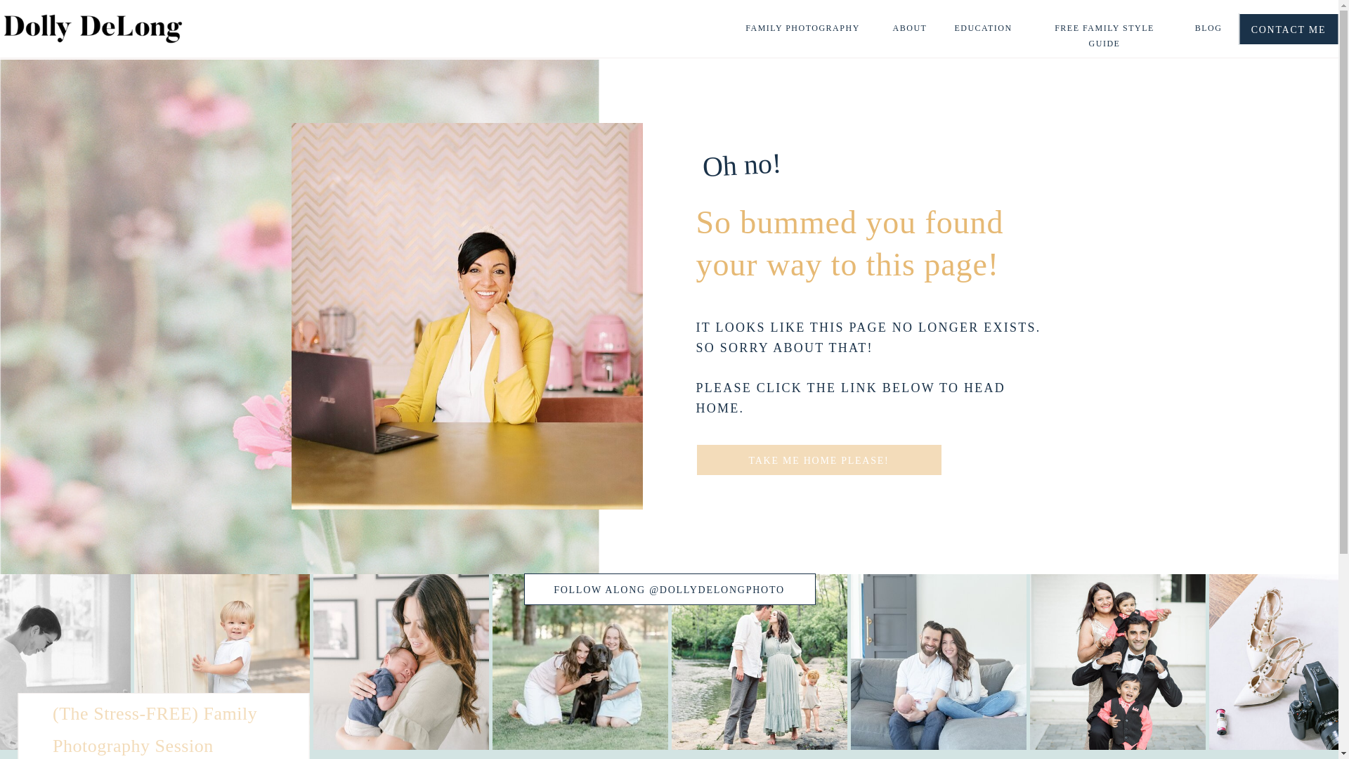  Describe the element at coordinates (1288, 29) in the screenshot. I see `CONTACT ME` at that location.